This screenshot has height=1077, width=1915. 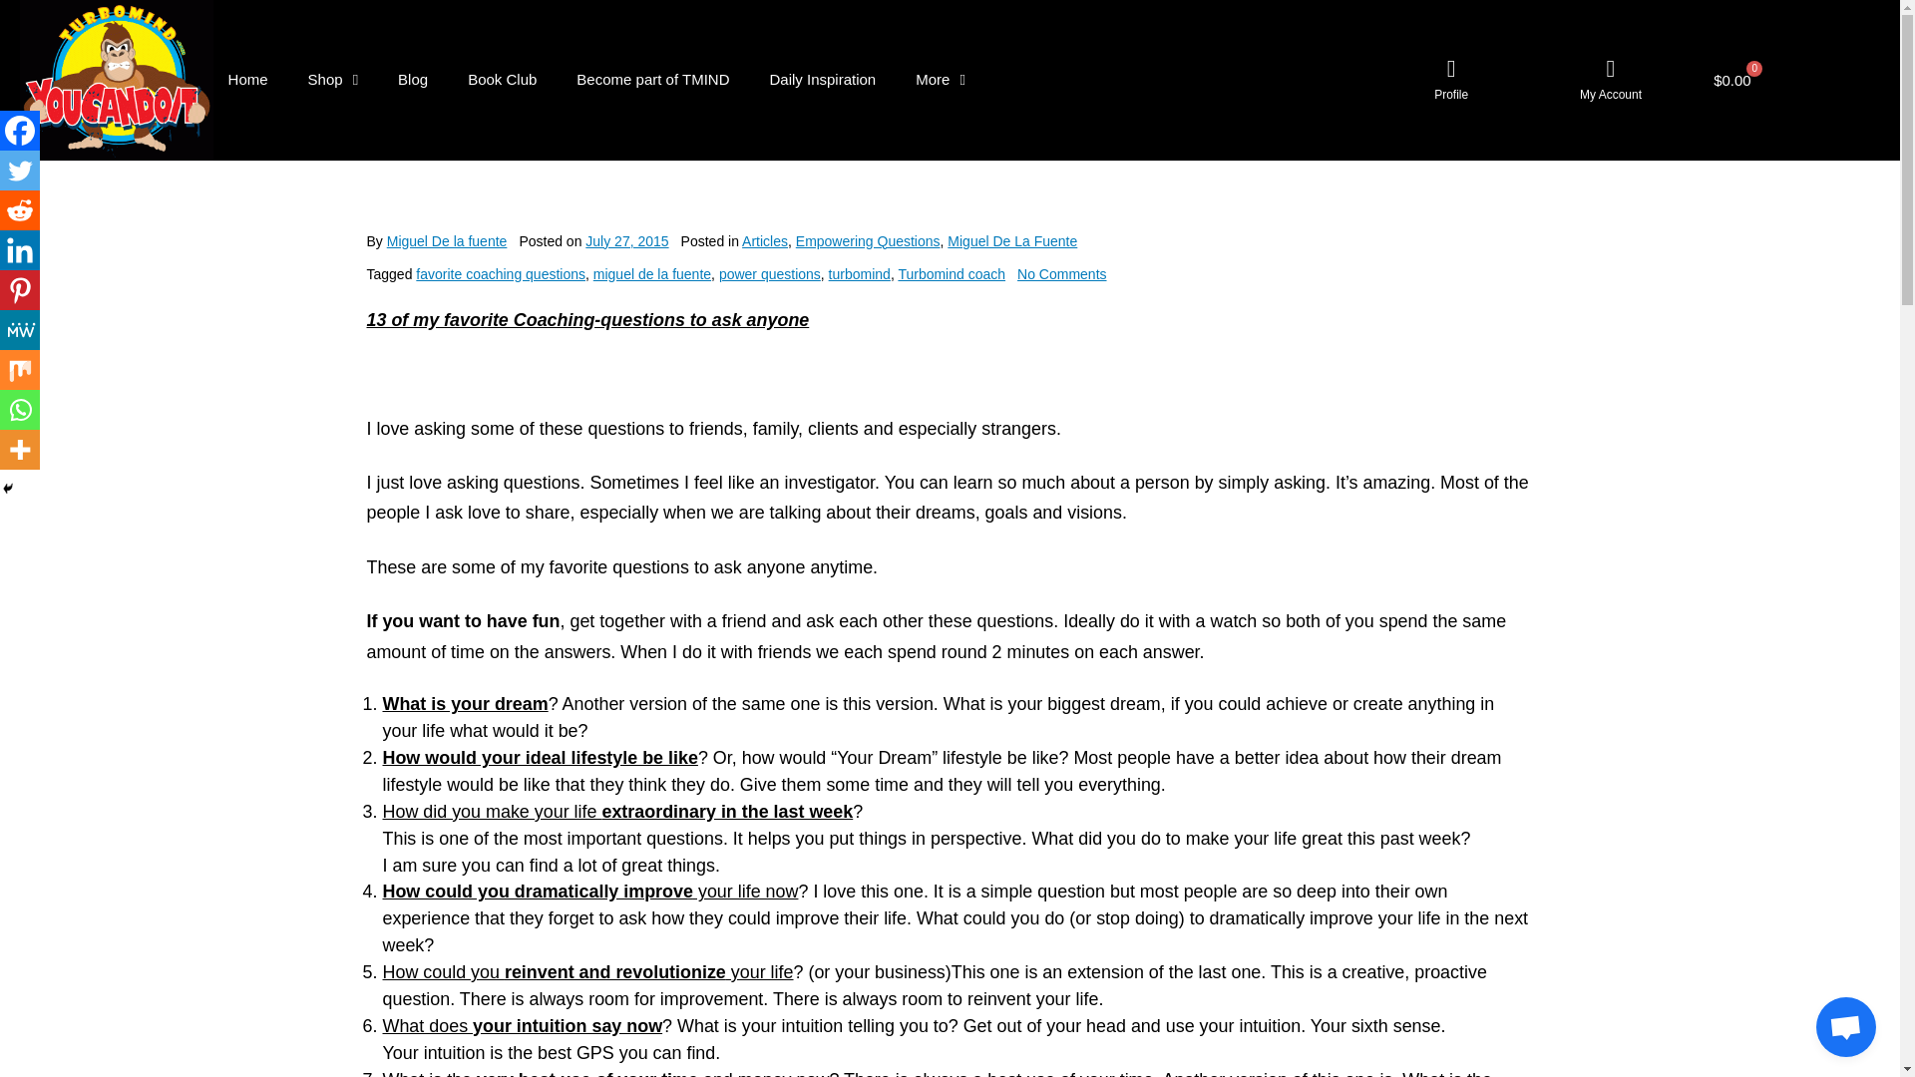 What do you see at coordinates (652, 80) in the screenshot?
I see `Become part of TMIND` at bounding box center [652, 80].